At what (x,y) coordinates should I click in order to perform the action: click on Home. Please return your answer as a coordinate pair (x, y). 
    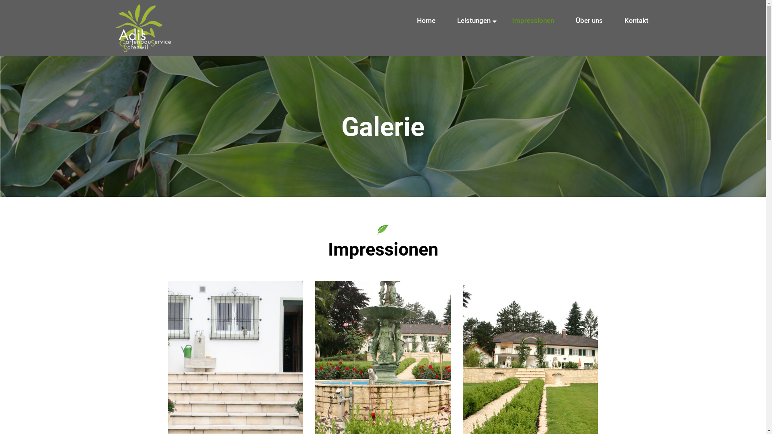
    Looking at the image, I should click on (426, 21).